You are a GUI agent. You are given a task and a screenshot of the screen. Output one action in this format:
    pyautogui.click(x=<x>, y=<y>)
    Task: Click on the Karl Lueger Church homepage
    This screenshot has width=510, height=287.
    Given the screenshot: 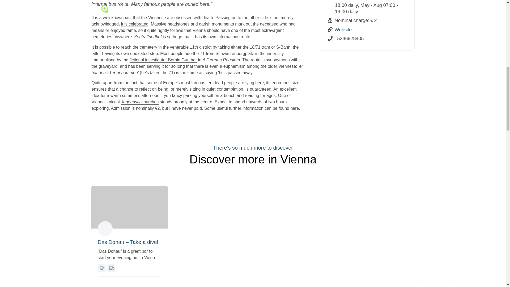 What is the action you would take?
    pyautogui.click(x=140, y=102)
    